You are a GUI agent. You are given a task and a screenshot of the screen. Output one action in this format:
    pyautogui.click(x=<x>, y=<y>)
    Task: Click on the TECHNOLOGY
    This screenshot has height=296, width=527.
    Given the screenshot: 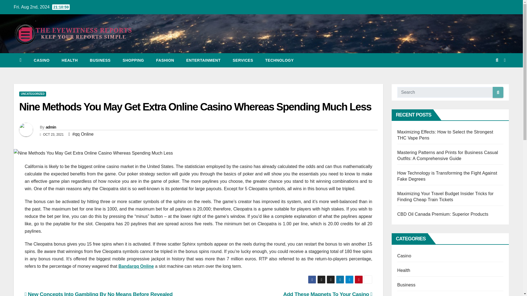 What is the action you would take?
    pyautogui.click(x=279, y=60)
    